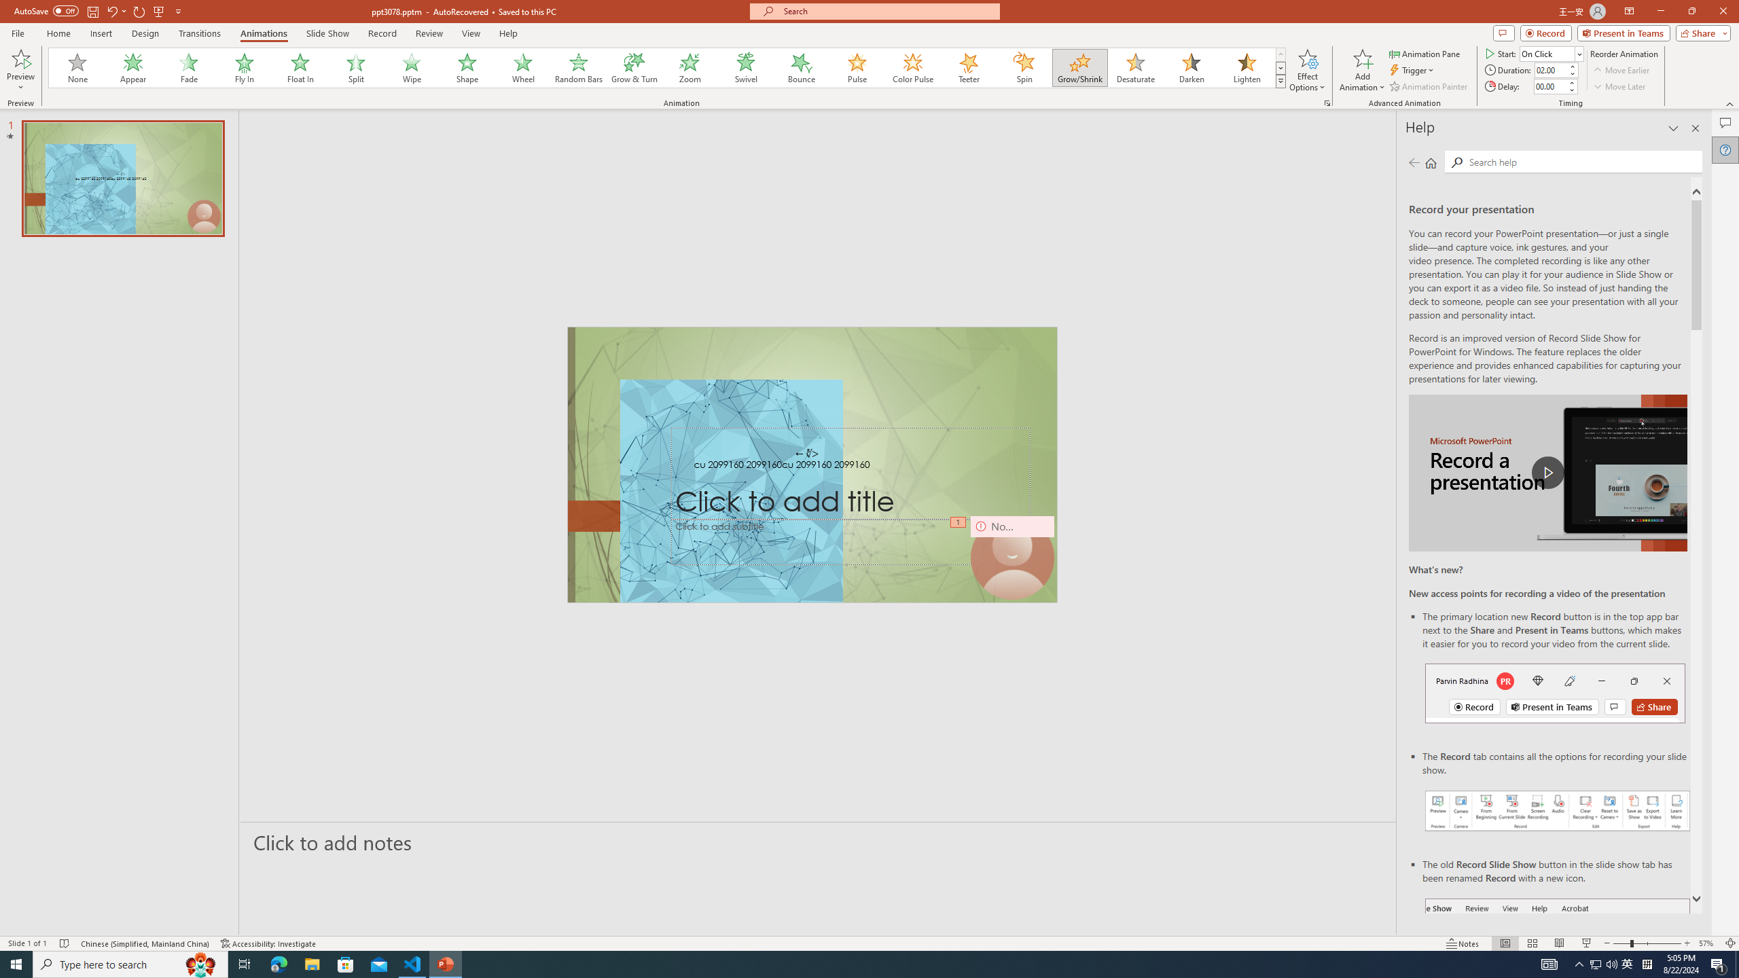 The image size is (1739, 978). Describe the element at coordinates (1326, 103) in the screenshot. I see `More Options...` at that location.